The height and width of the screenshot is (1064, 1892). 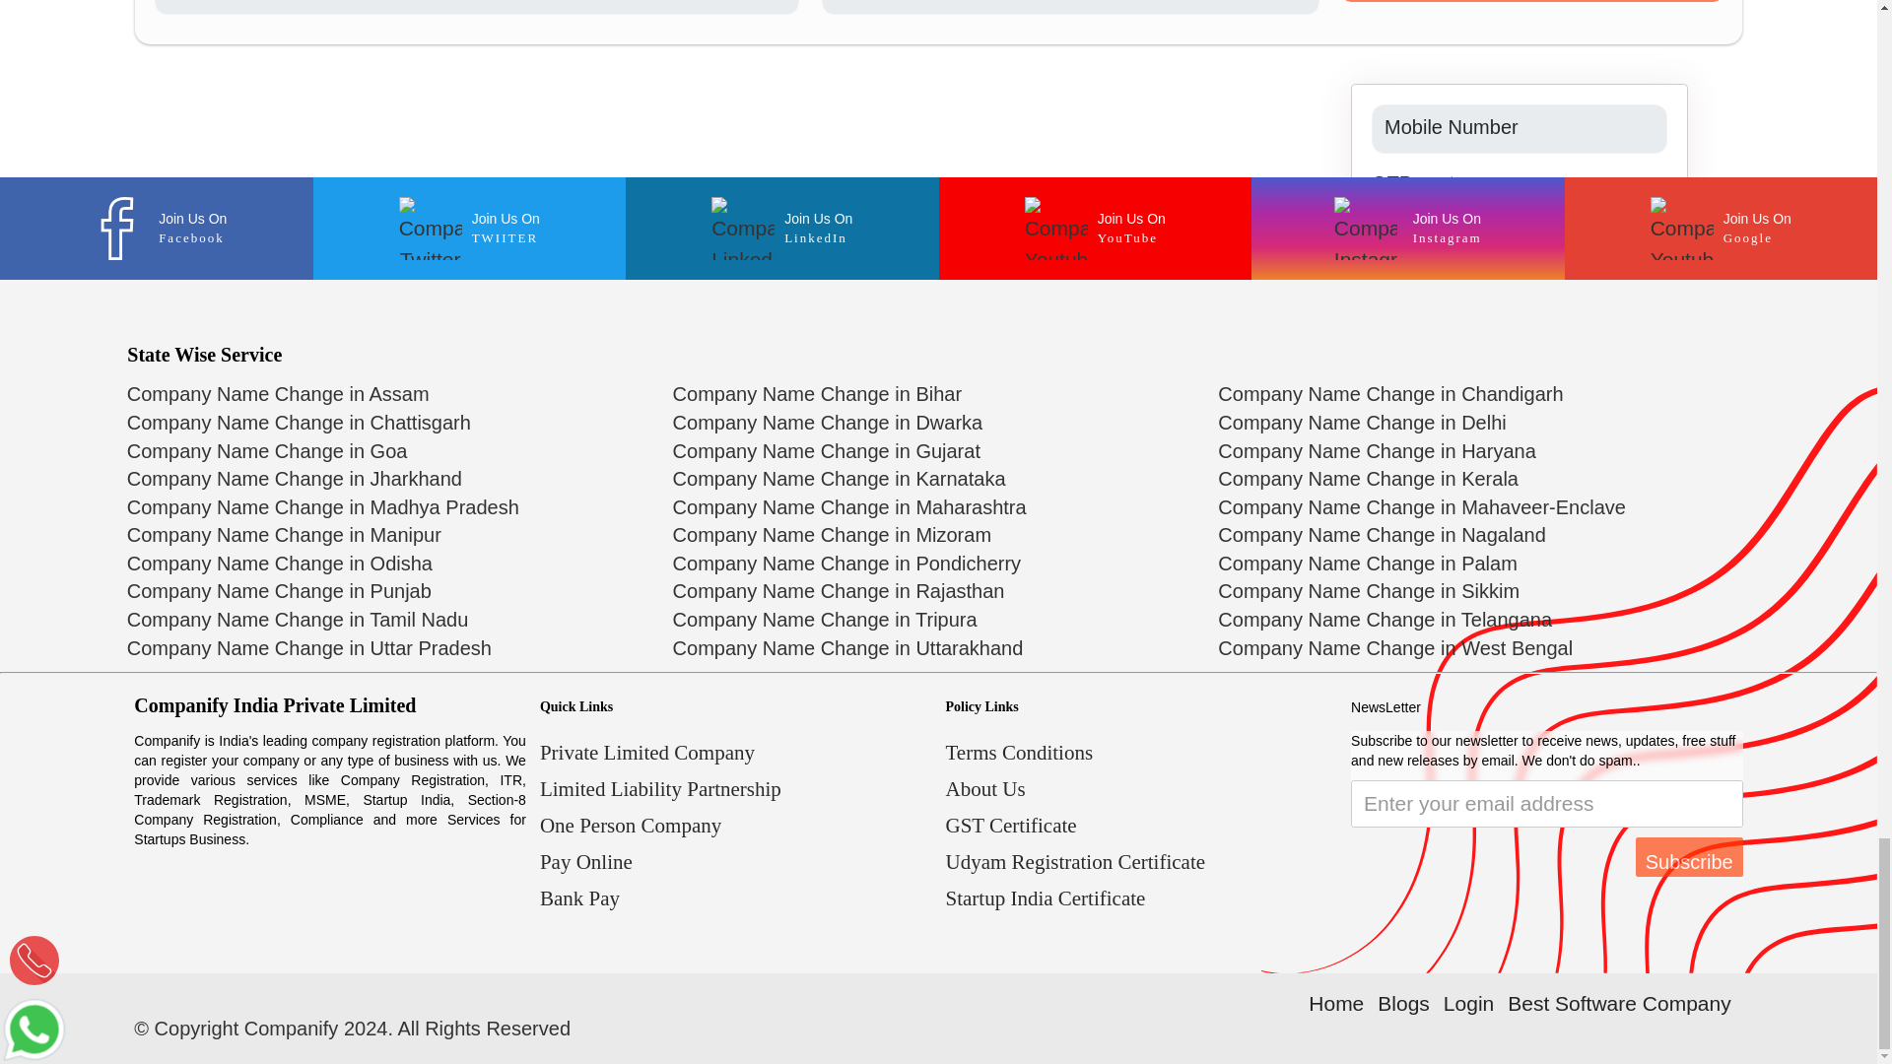 I want to click on Twitter, so click(x=469, y=229).